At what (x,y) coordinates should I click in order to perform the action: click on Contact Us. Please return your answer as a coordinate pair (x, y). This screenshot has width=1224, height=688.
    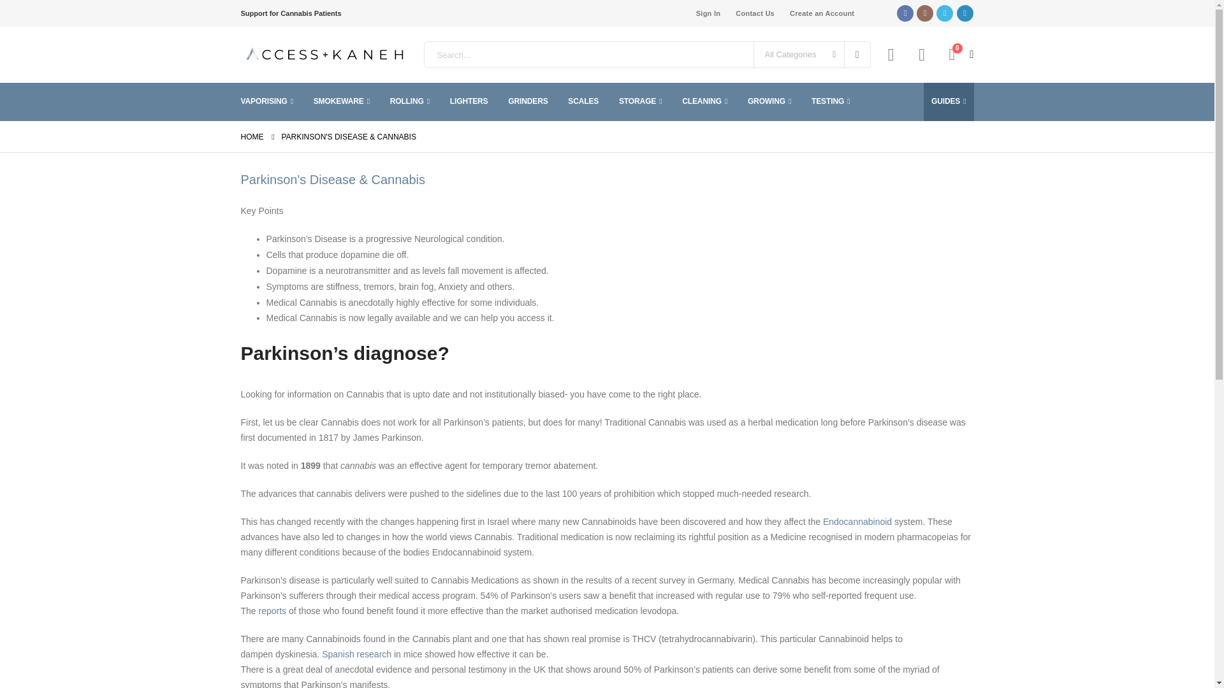
    Looking at the image, I should click on (752, 13).